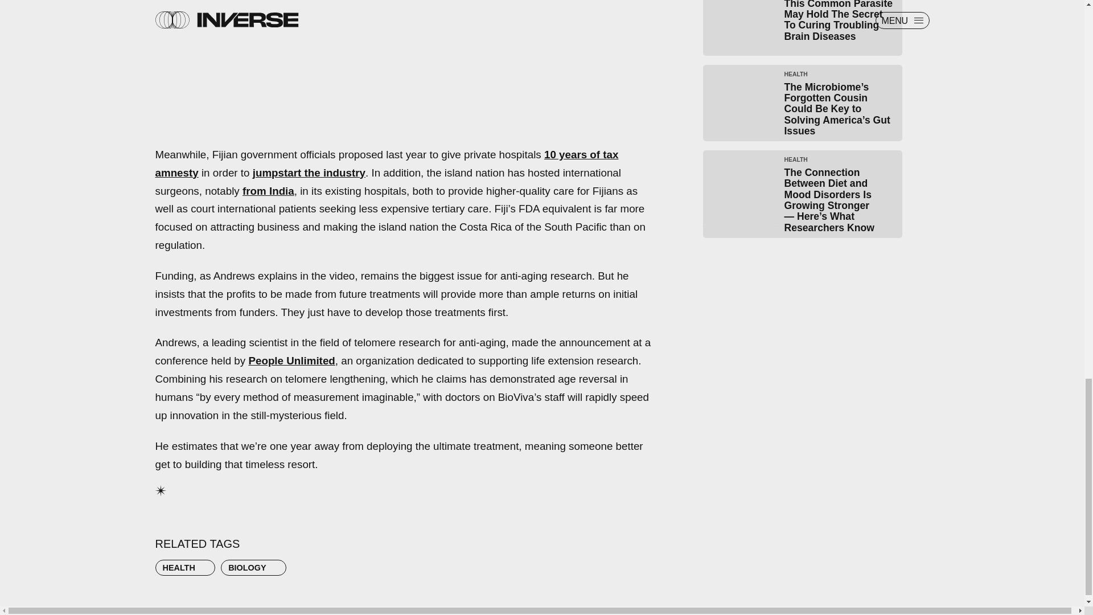 The image size is (1093, 615). What do you see at coordinates (253, 567) in the screenshot?
I see `BIOLOGY` at bounding box center [253, 567].